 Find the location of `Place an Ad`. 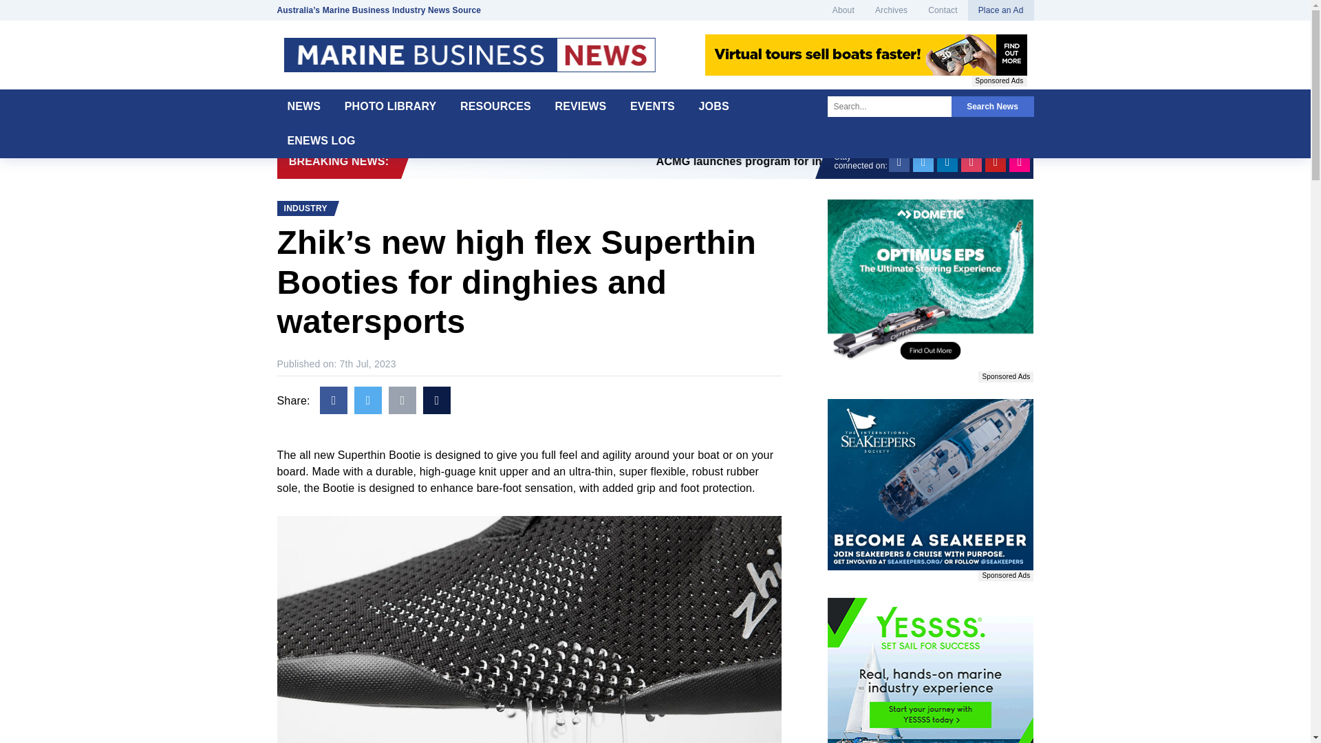

Place an Ad is located at coordinates (1001, 10).